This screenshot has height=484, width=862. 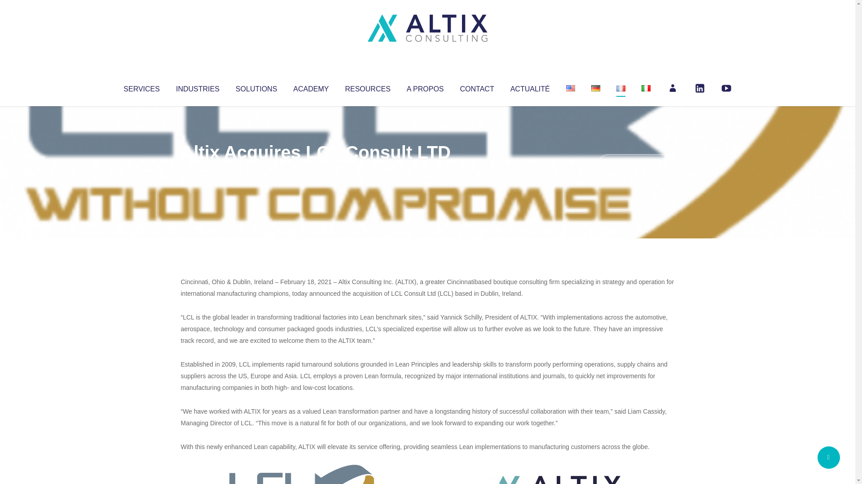 I want to click on SOLUTIONS, so click(x=256, y=87).